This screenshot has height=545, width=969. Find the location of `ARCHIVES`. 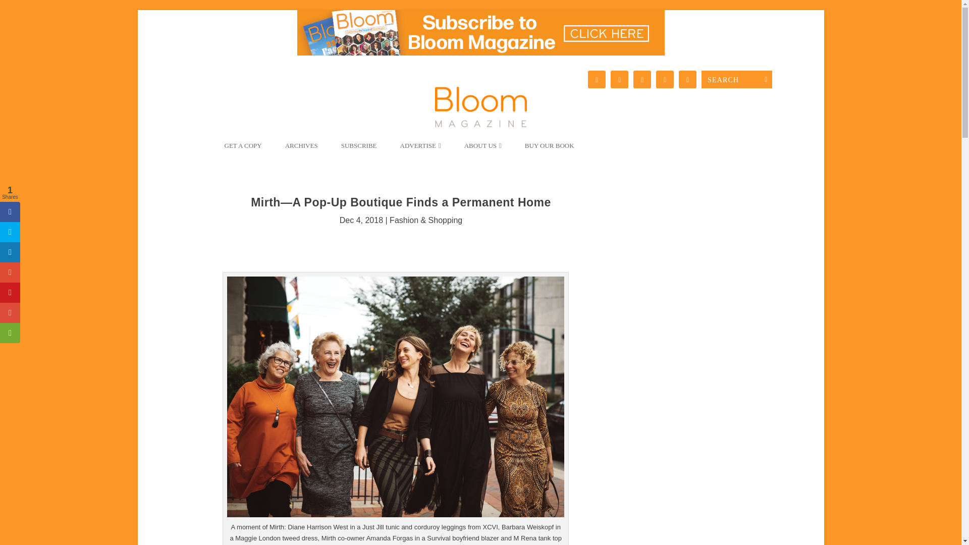

ARCHIVES is located at coordinates (301, 149).